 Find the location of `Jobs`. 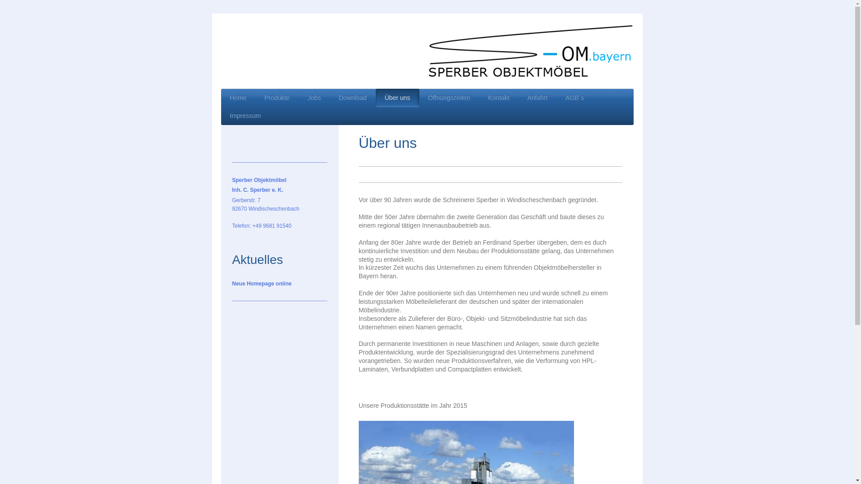

Jobs is located at coordinates (314, 98).